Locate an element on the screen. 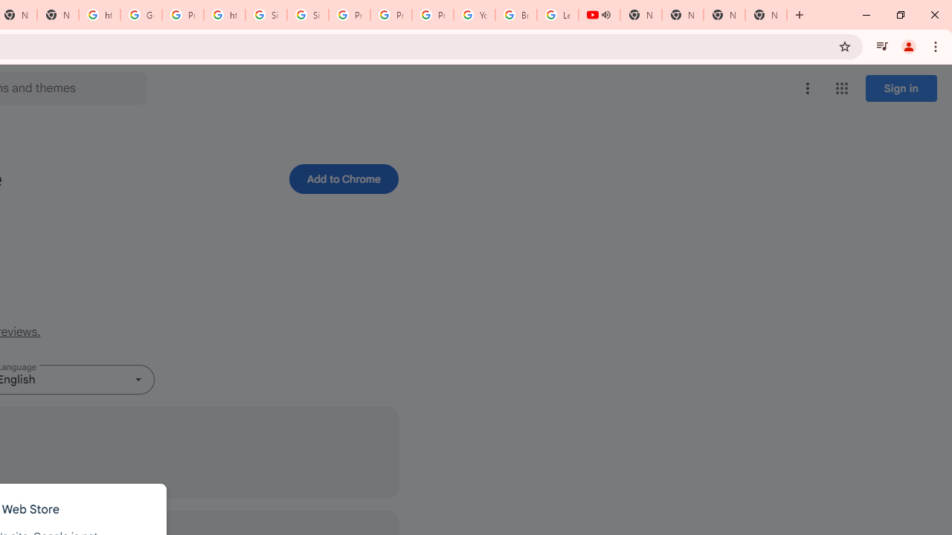 Image resolution: width=952 pixels, height=535 pixels. New Tab is located at coordinates (766, 15).